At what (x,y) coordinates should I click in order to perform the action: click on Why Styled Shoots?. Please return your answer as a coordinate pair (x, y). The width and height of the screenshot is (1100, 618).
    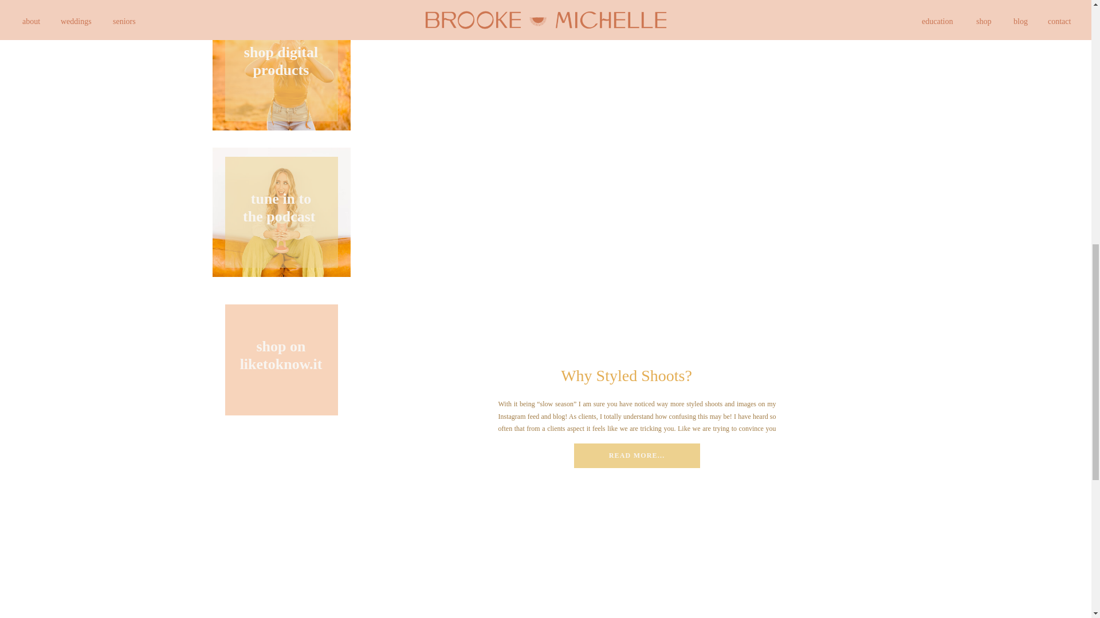
    Looking at the image, I should click on (626, 375).